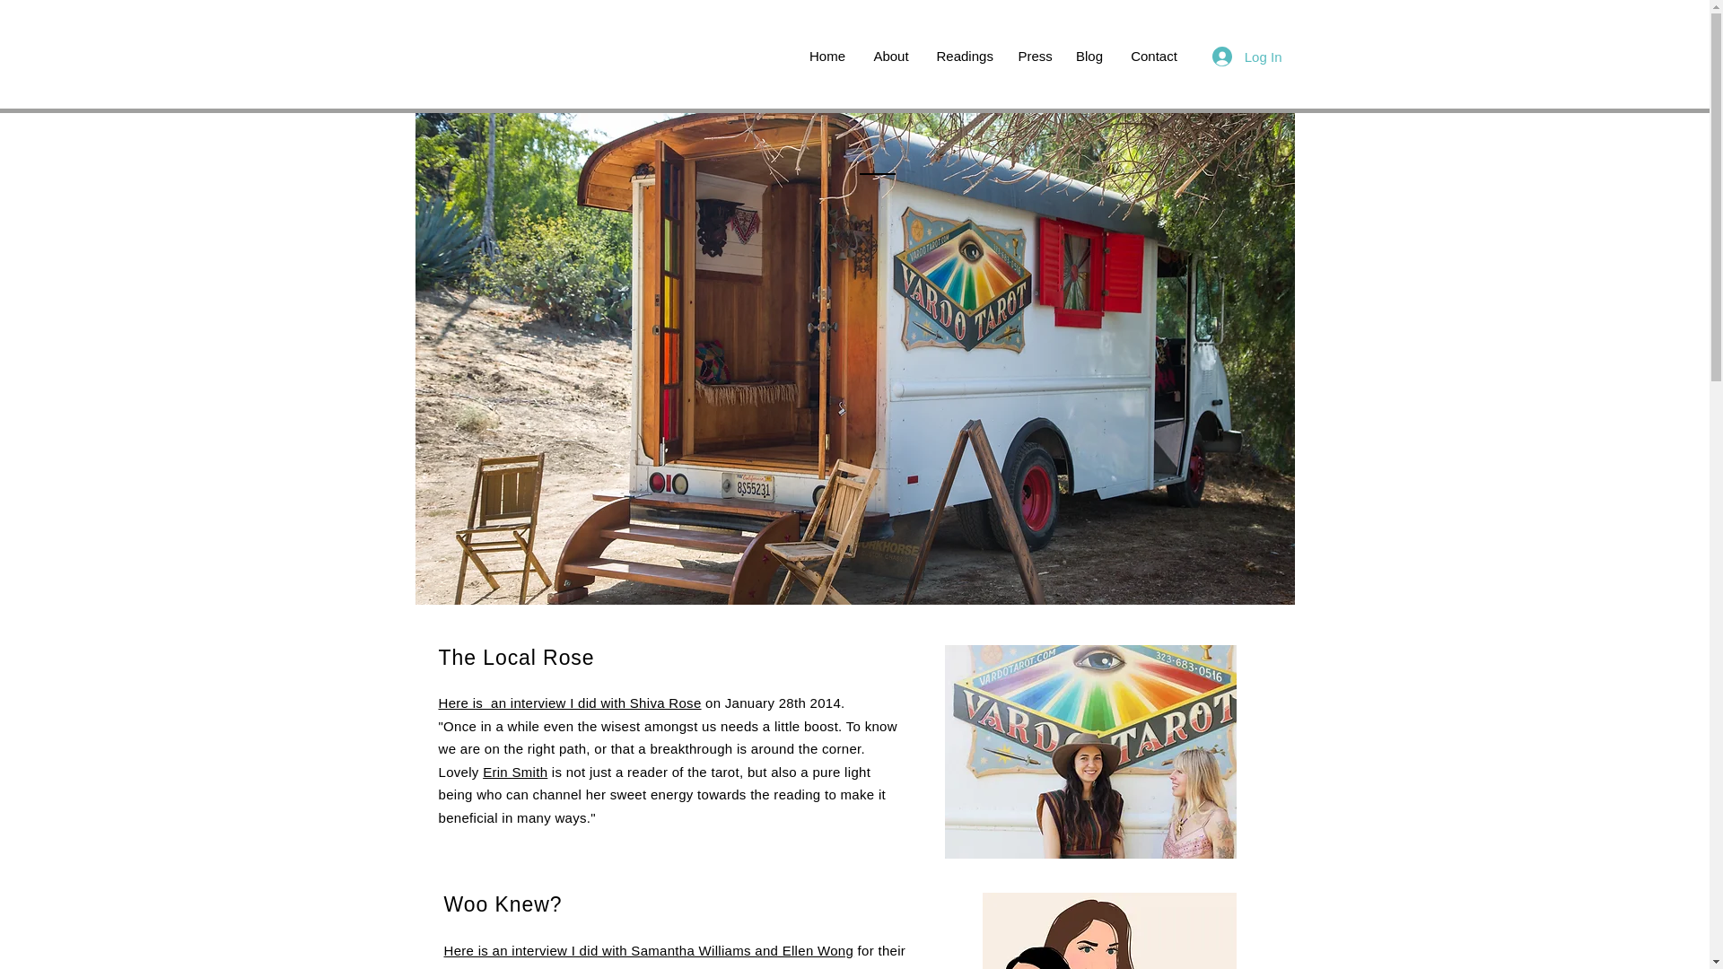 The width and height of the screenshot is (1723, 969). Describe the element at coordinates (826, 56) in the screenshot. I see `Home` at that location.